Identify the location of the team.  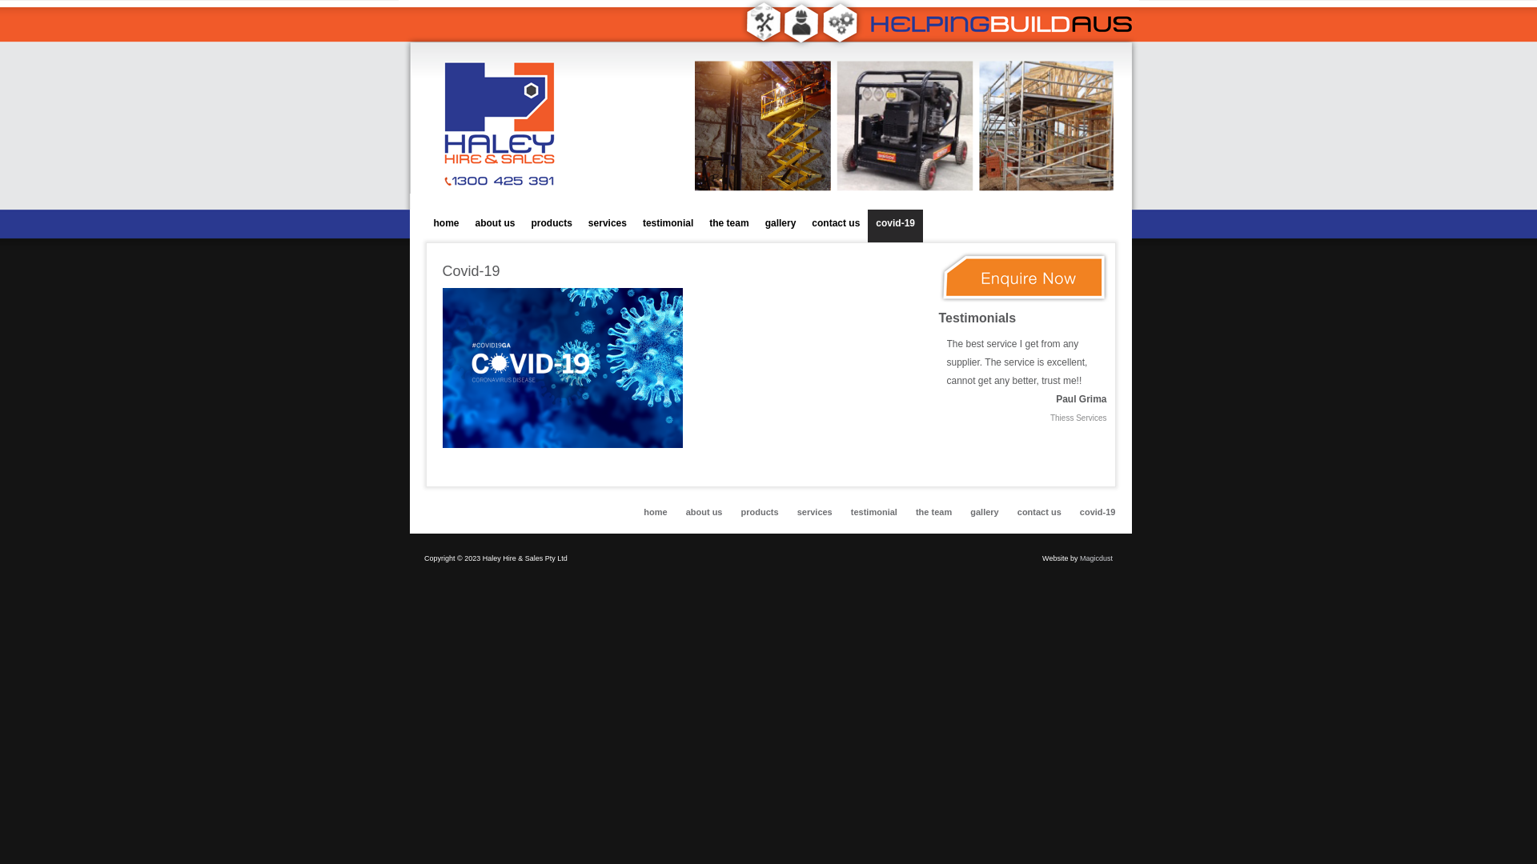
(933, 512).